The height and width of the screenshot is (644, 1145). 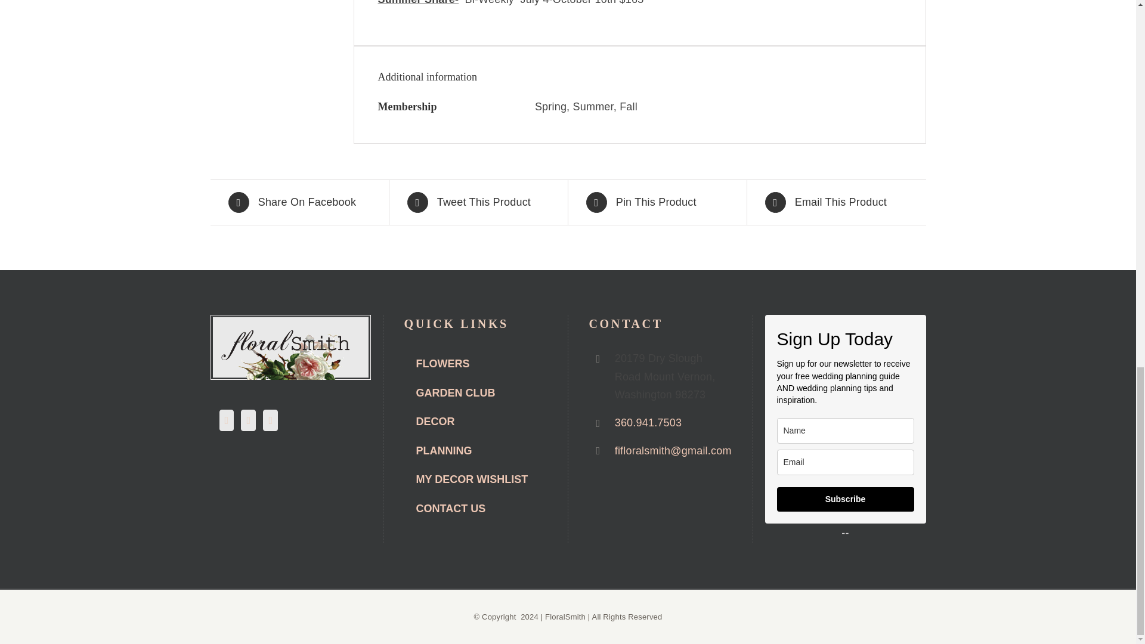 What do you see at coordinates (475, 365) in the screenshot?
I see `FLOWERS` at bounding box center [475, 365].